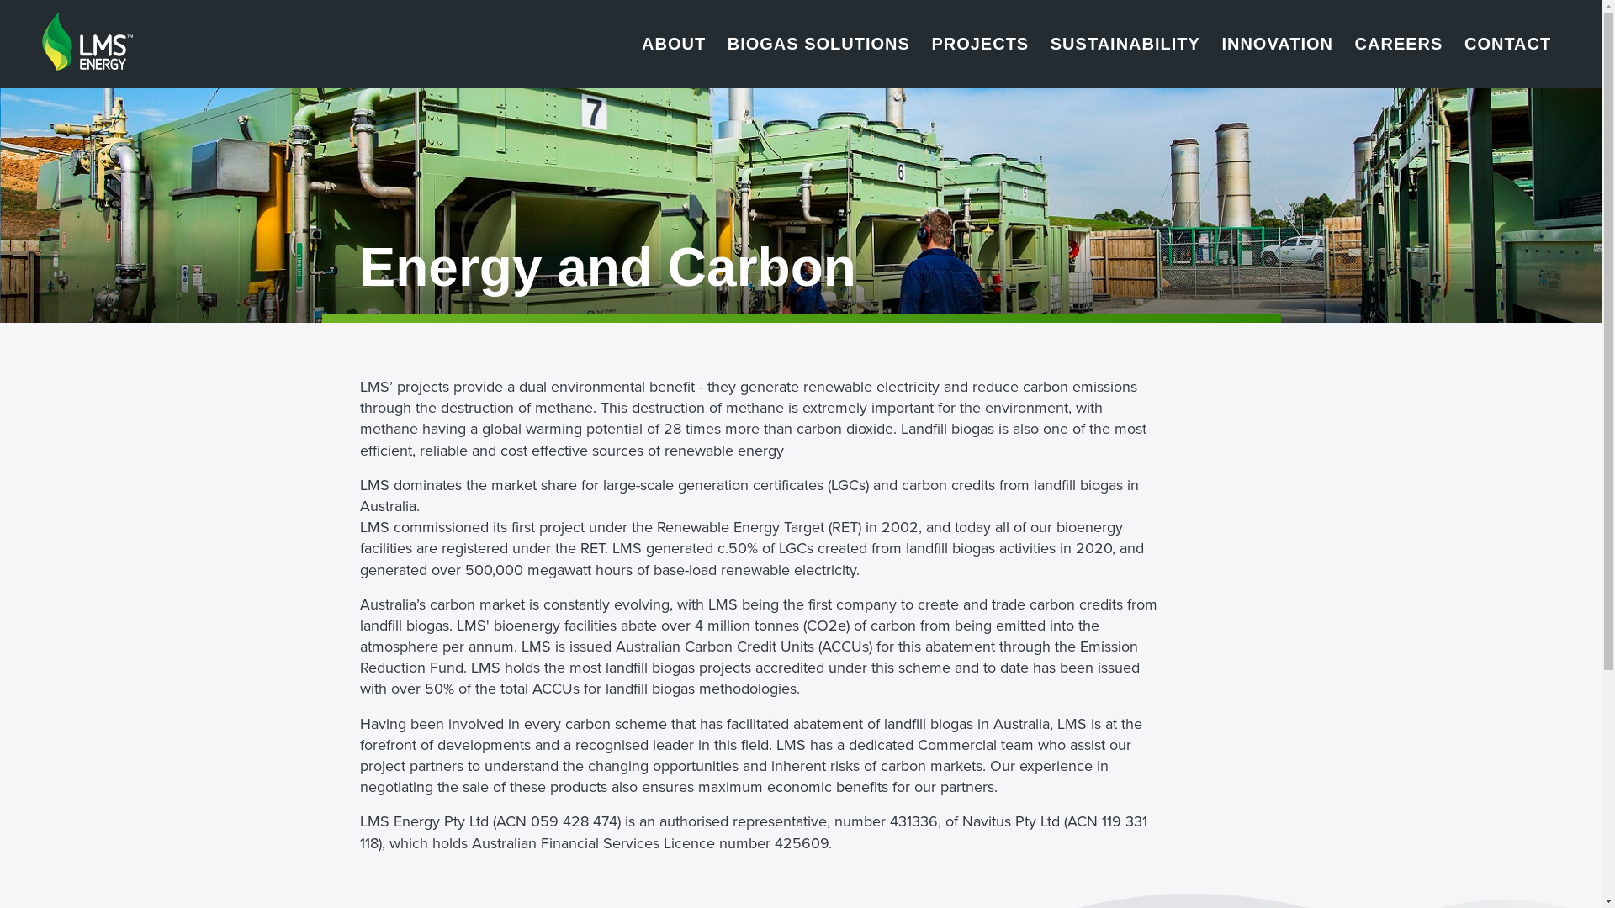  What do you see at coordinates (675, 44) in the screenshot?
I see `ABOUT` at bounding box center [675, 44].